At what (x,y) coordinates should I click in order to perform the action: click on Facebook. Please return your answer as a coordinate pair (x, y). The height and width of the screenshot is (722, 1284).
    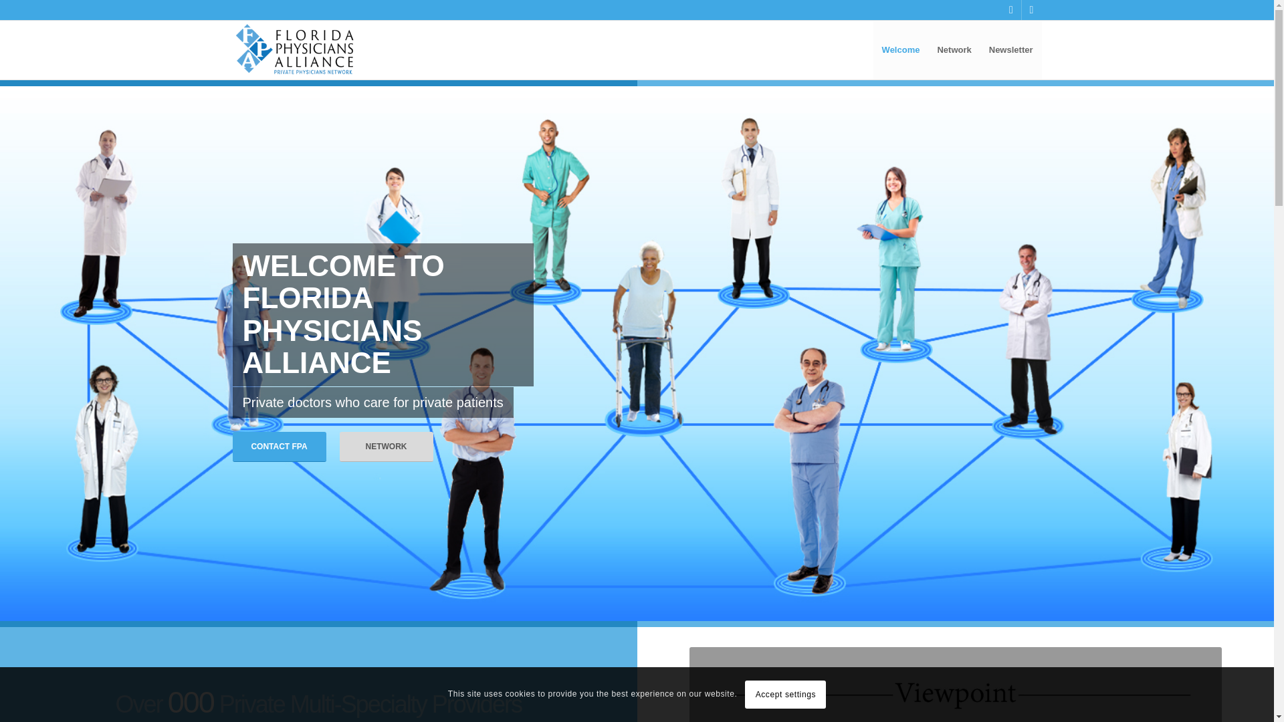
    Looking at the image, I should click on (1011, 10).